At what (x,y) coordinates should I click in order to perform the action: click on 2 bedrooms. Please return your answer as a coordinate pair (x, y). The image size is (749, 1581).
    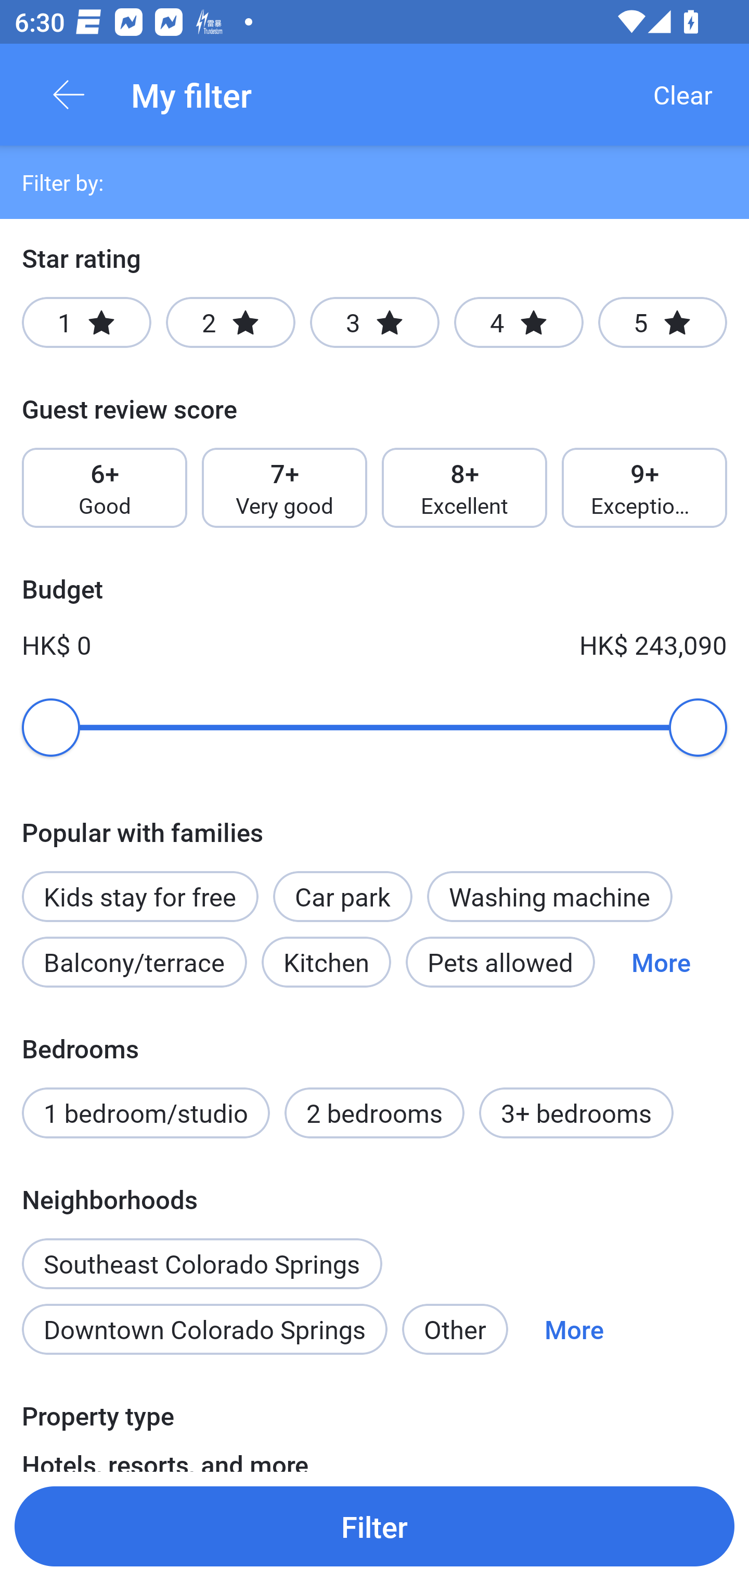
    Looking at the image, I should click on (374, 1113).